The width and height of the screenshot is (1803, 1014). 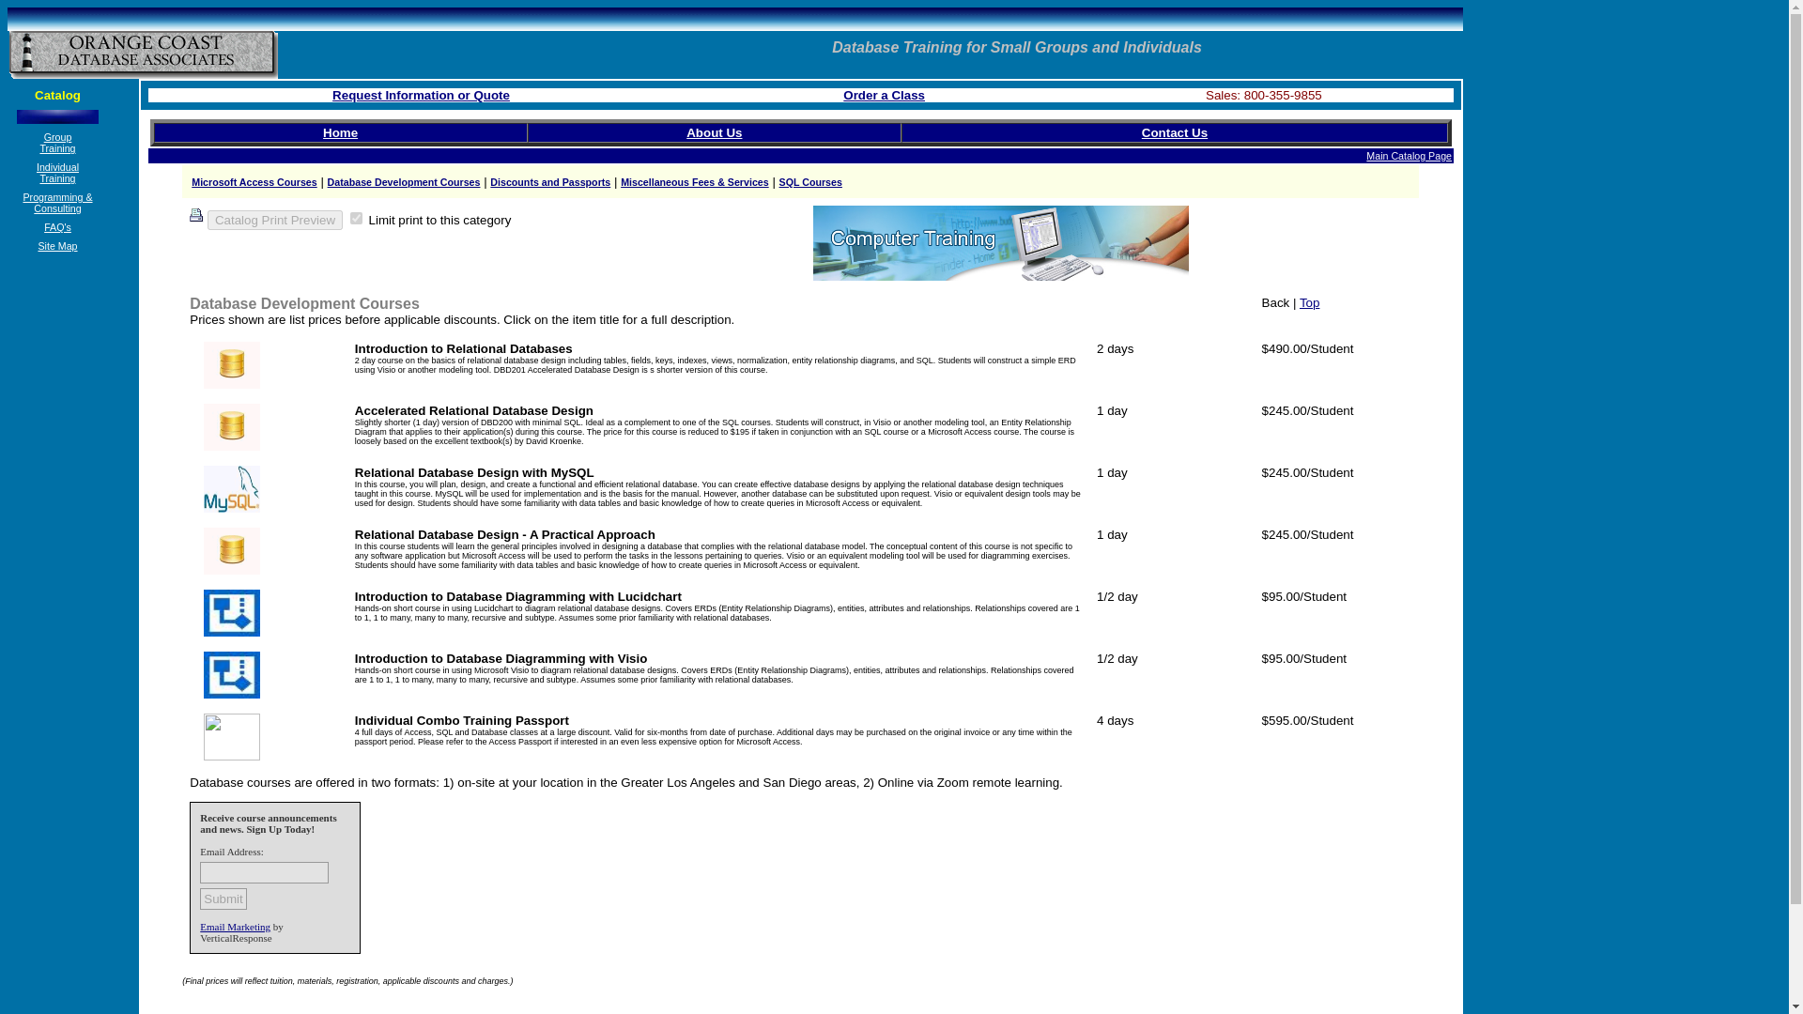 What do you see at coordinates (1309, 302) in the screenshot?
I see `Top` at bounding box center [1309, 302].